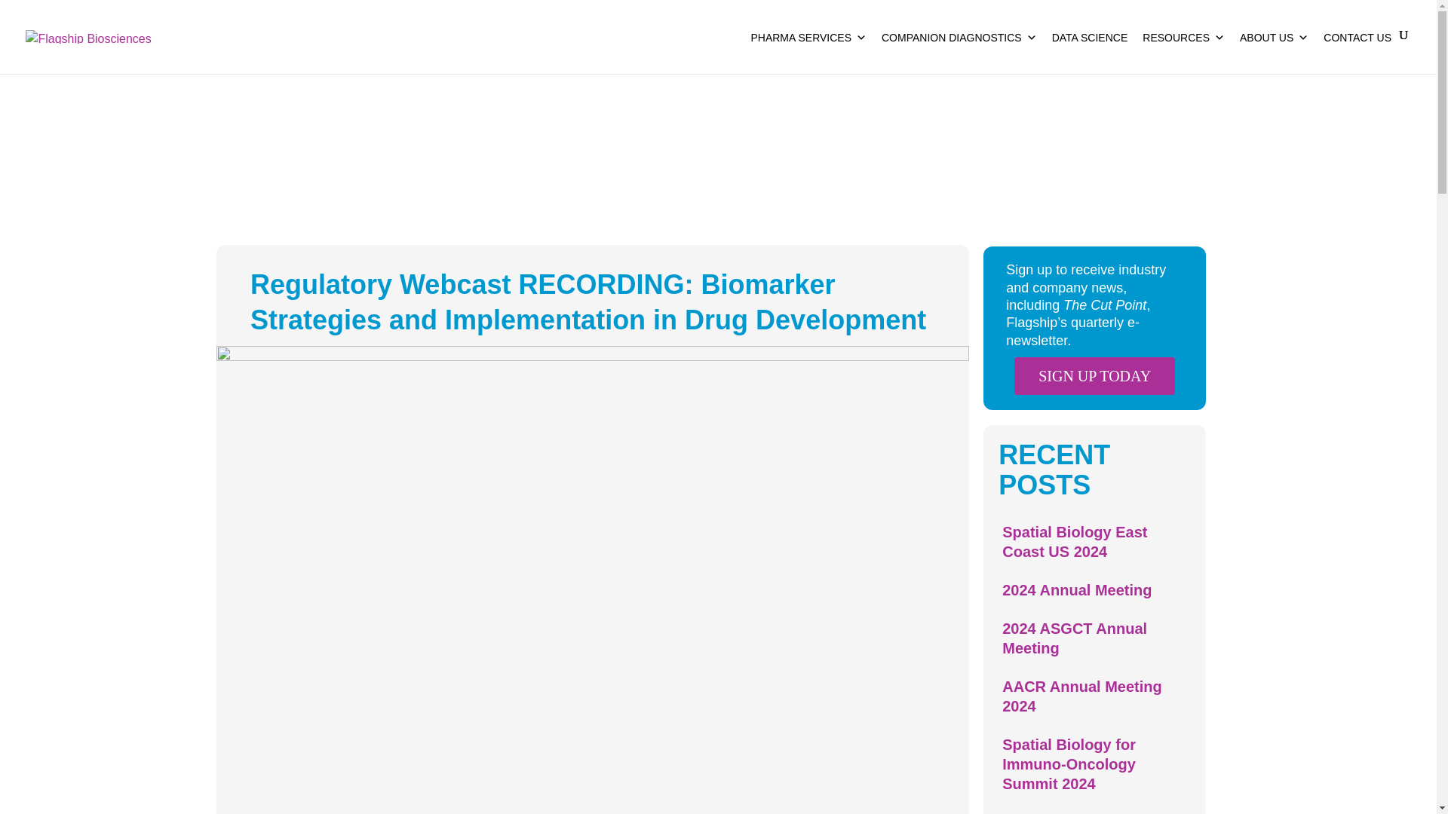 This screenshot has width=1448, height=814. What do you see at coordinates (1076, 589) in the screenshot?
I see `2024 Annual Meeting` at bounding box center [1076, 589].